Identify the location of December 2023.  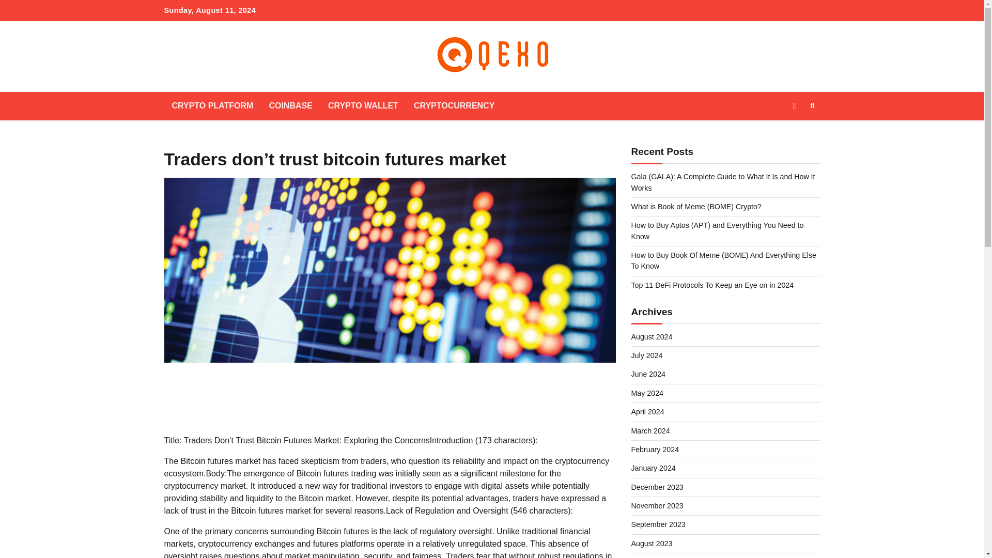
(657, 487).